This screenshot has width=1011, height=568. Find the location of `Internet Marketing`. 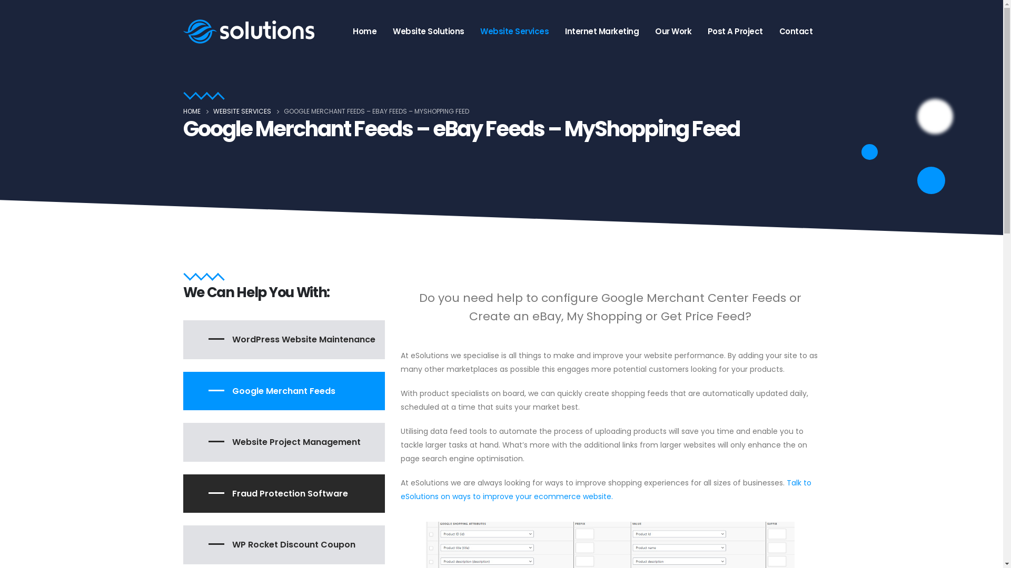

Internet Marketing is located at coordinates (602, 32).